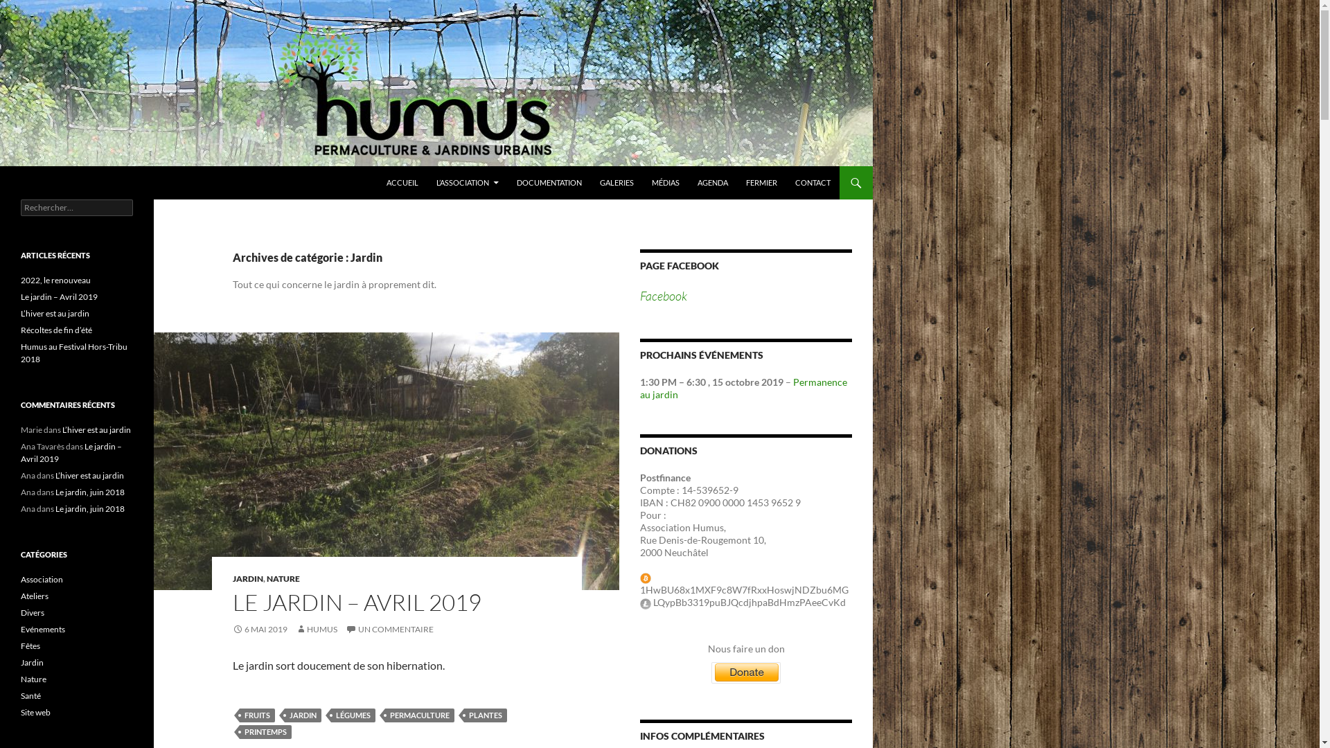 This screenshot has width=1330, height=748. Describe the element at coordinates (762, 183) in the screenshot. I see `FERMIER` at that location.